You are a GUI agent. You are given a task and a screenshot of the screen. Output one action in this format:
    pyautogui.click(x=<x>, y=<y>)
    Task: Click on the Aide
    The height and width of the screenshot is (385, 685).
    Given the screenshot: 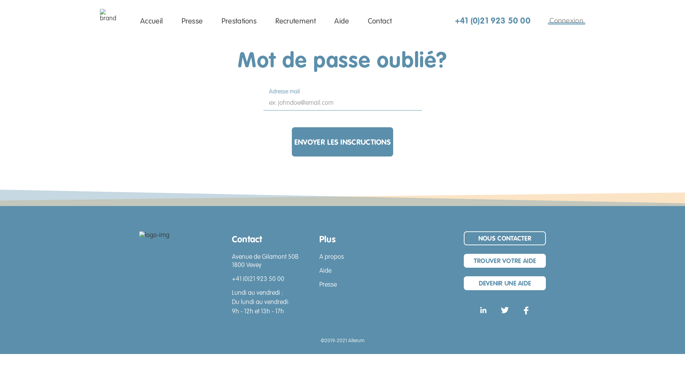 What is the action you would take?
    pyautogui.click(x=342, y=21)
    